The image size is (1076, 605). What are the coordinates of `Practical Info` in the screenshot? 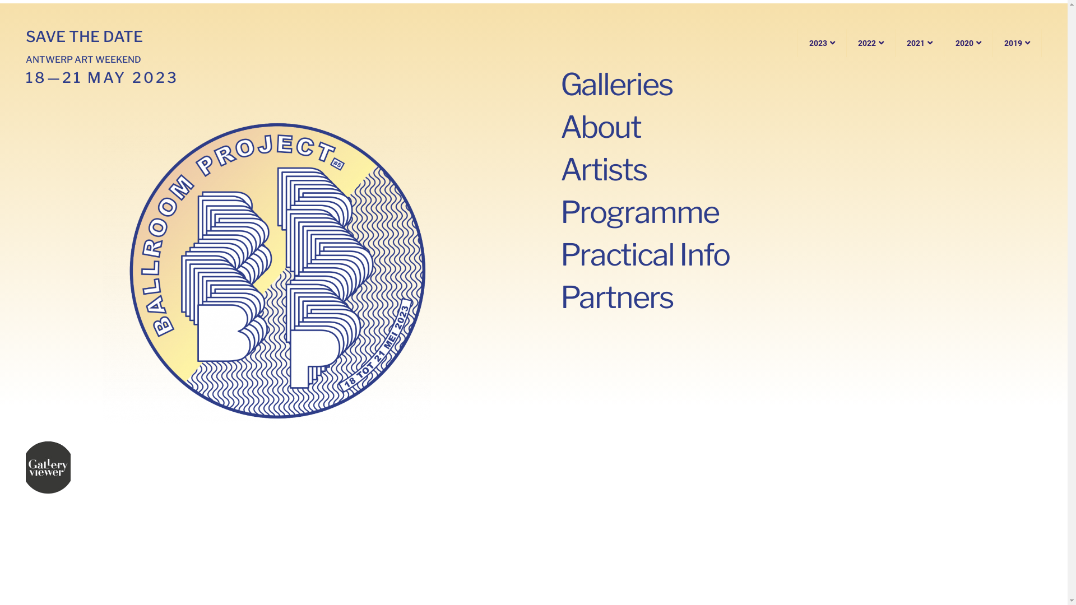 It's located at (644, 255).